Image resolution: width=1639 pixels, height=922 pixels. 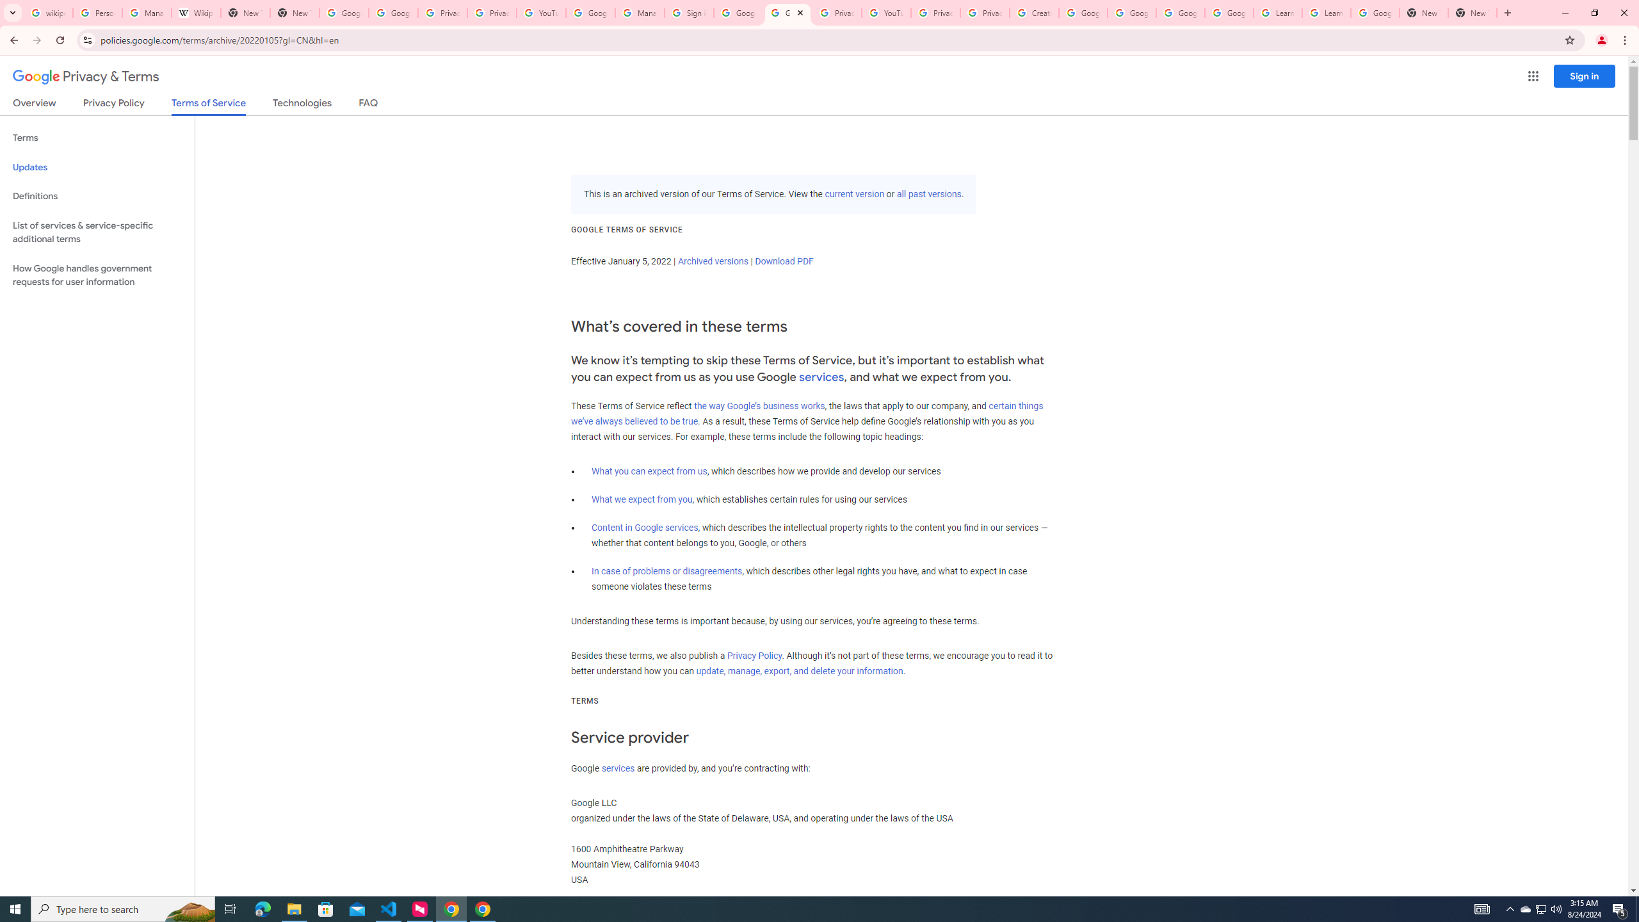 I want to click on What you can expect from us, so click(x=649, y=471).